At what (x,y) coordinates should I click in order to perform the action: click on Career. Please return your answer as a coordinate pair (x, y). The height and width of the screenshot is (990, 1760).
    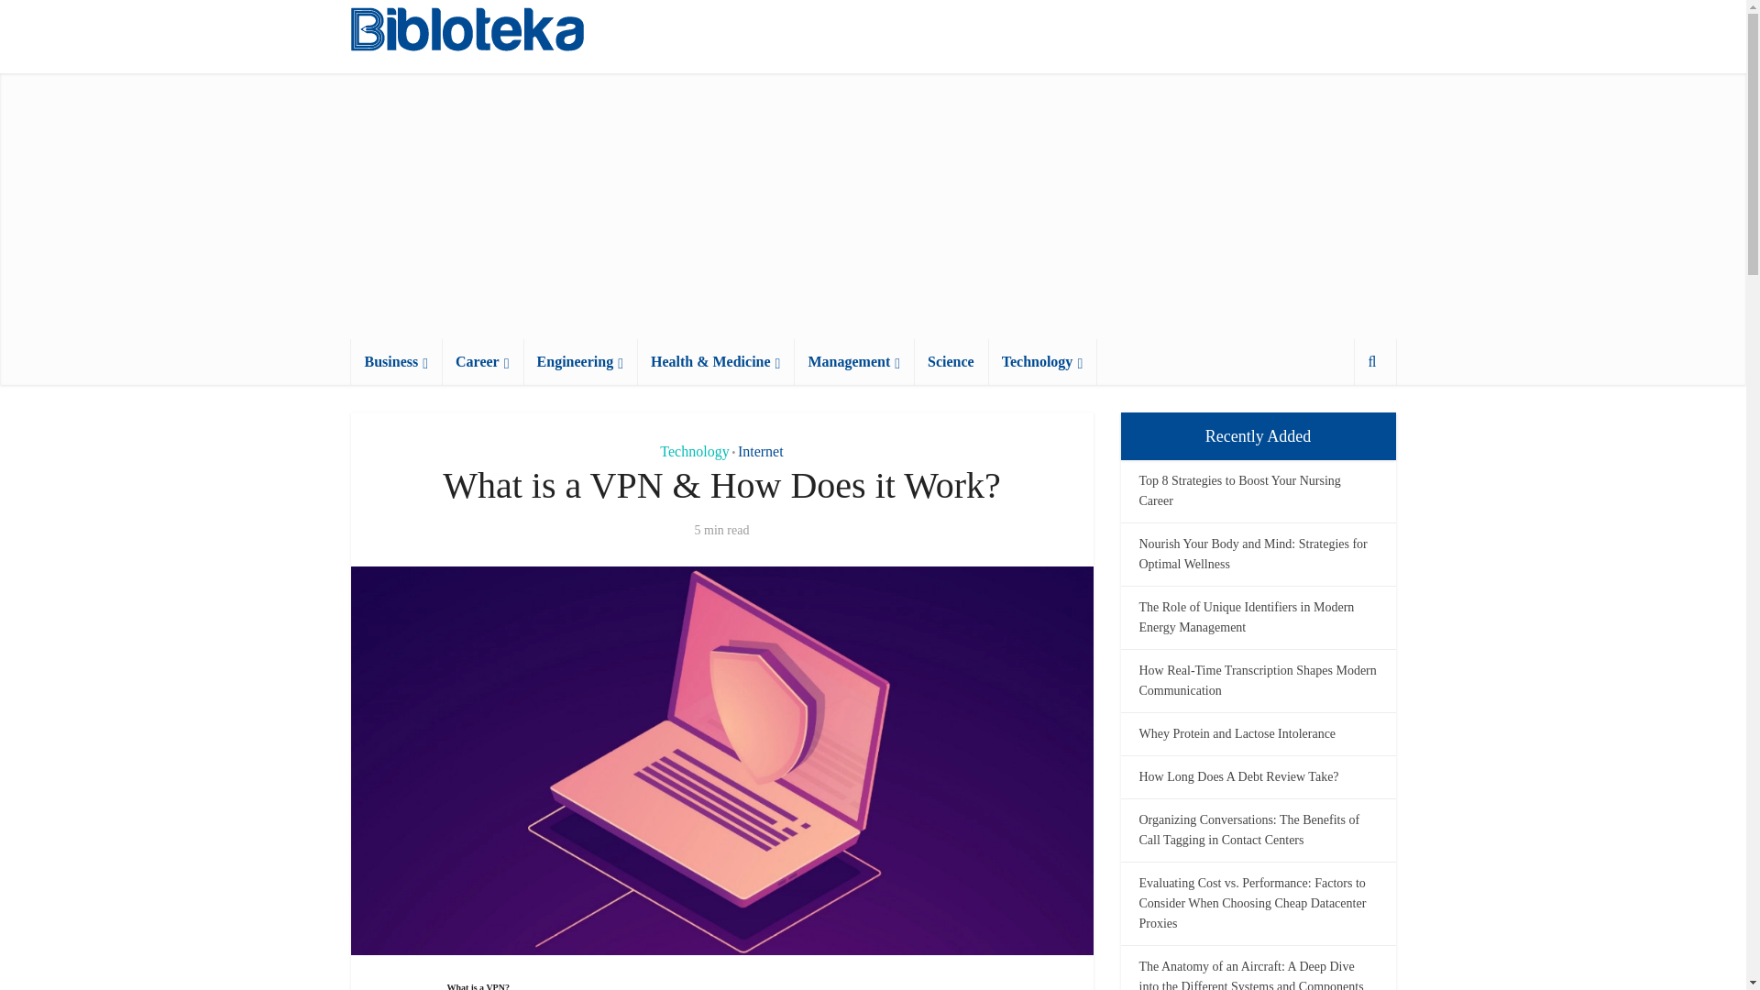
    Looking at the image, I should click on (482, 362).